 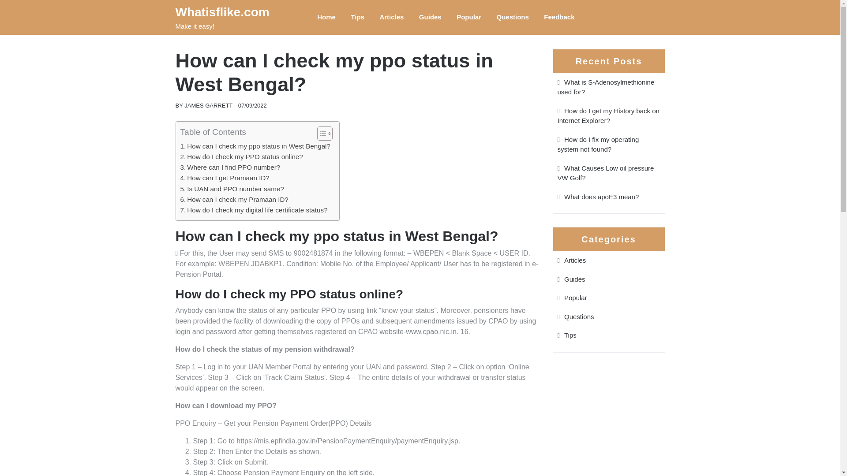 I want to click on Where can I find PPO number?, so click(x=230, y=167).